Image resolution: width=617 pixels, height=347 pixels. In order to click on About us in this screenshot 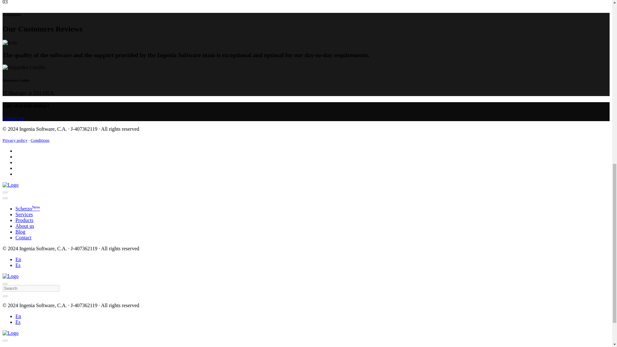, I will do `click(24, 226)`.